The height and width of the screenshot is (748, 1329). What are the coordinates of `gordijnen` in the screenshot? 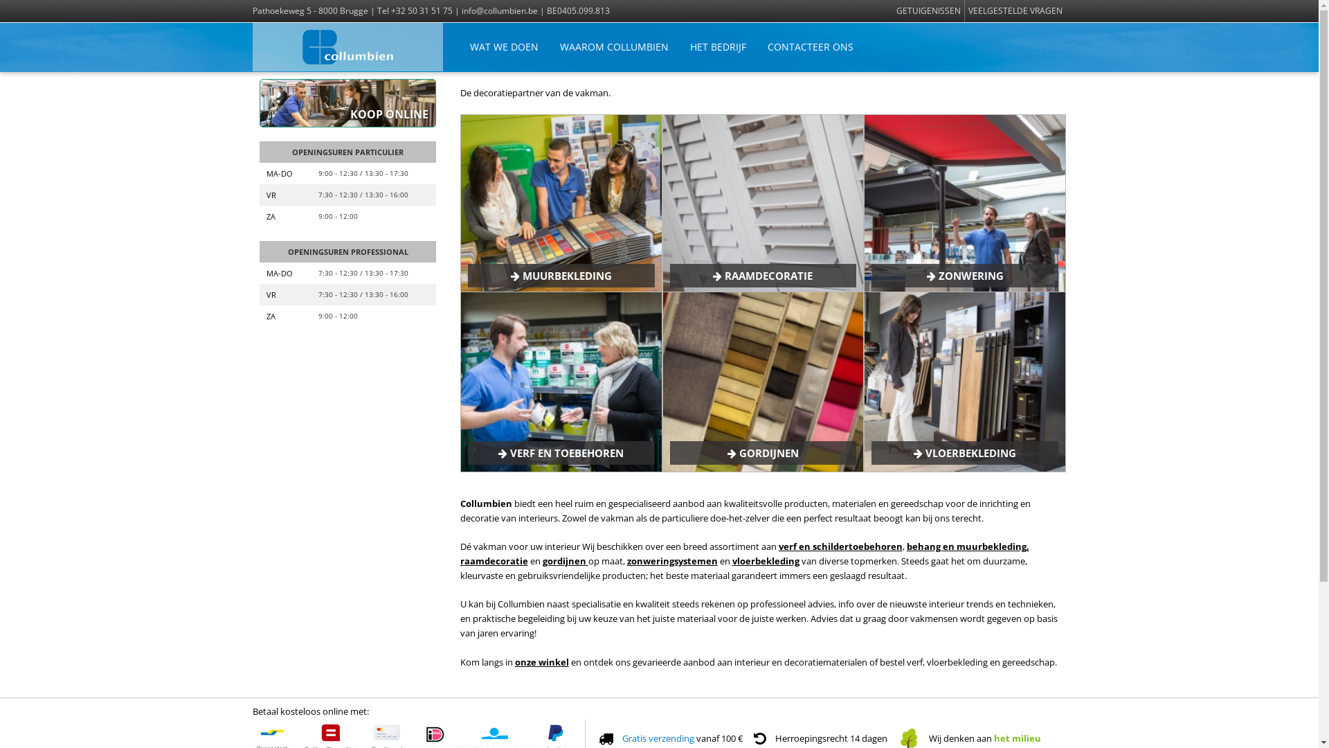 It's located at (566, 561).